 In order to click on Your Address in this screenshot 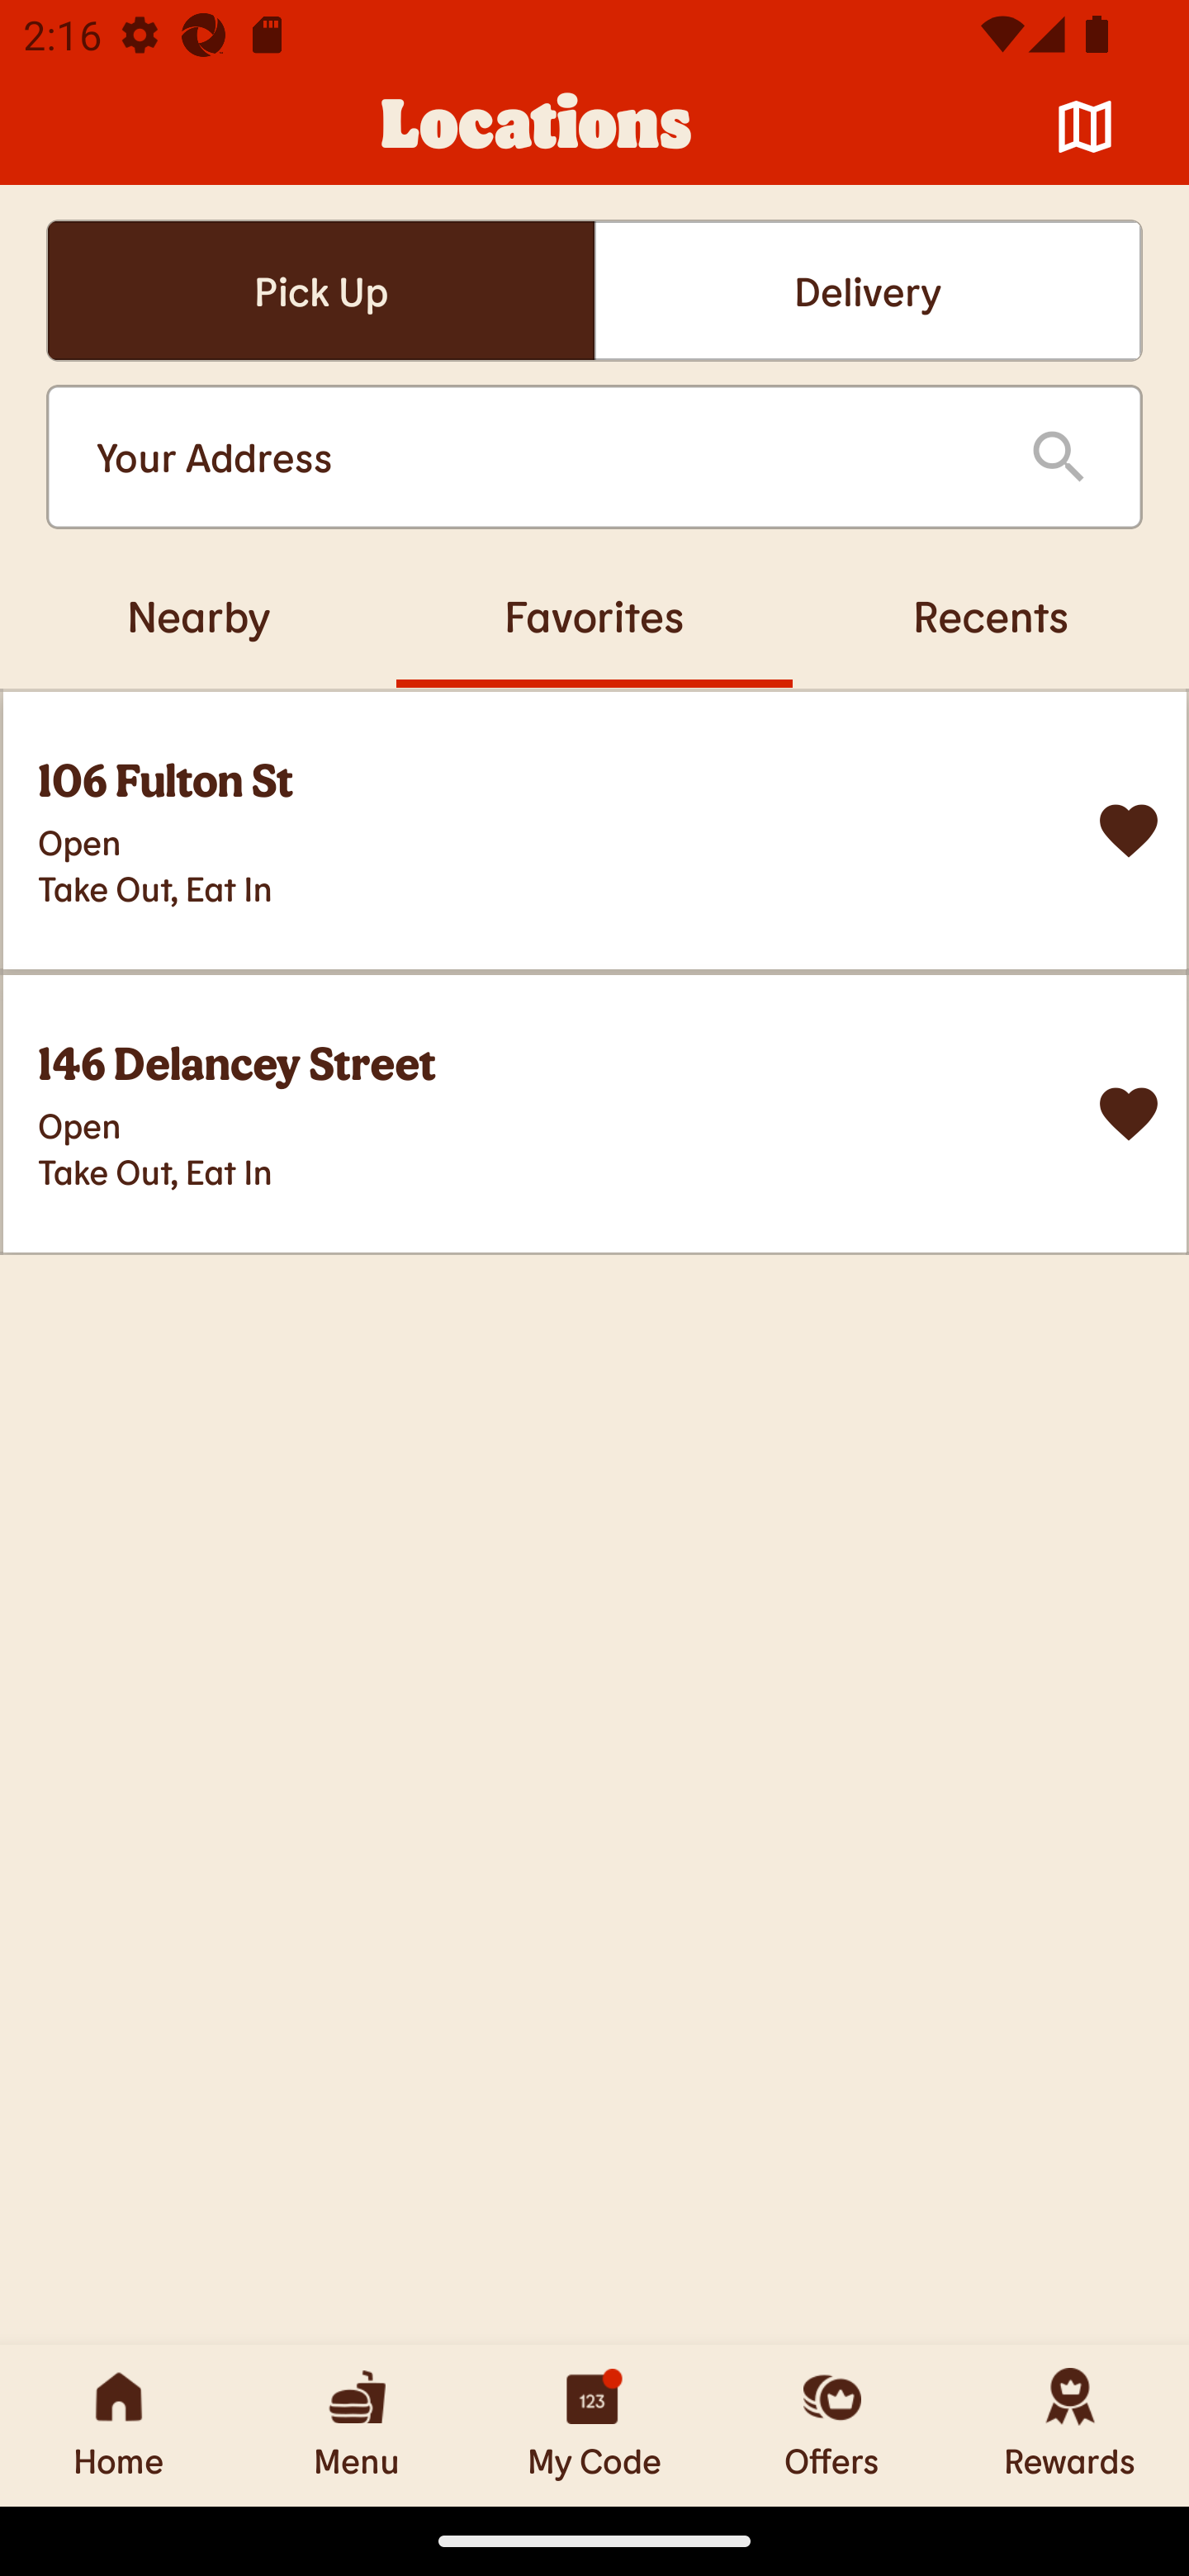, I will do `click(537, 457)`.